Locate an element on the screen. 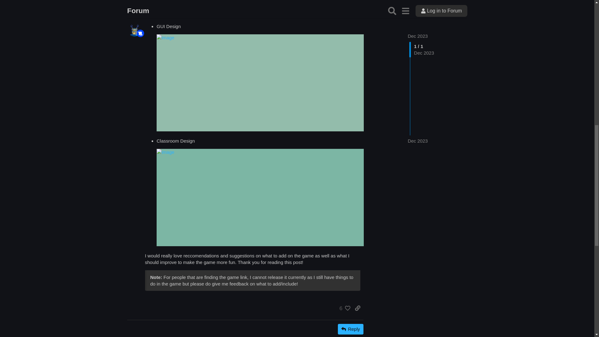  6 is located at coordinates (343, 308).